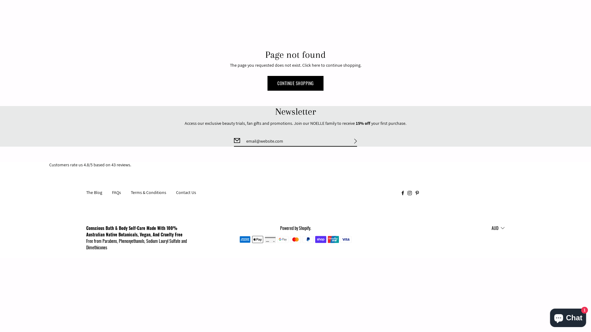 This screenshot has height=332, width=591. Describe the element at coordinates (568, 317) in the screenshot. I see `Shopify online store chat` at that location.